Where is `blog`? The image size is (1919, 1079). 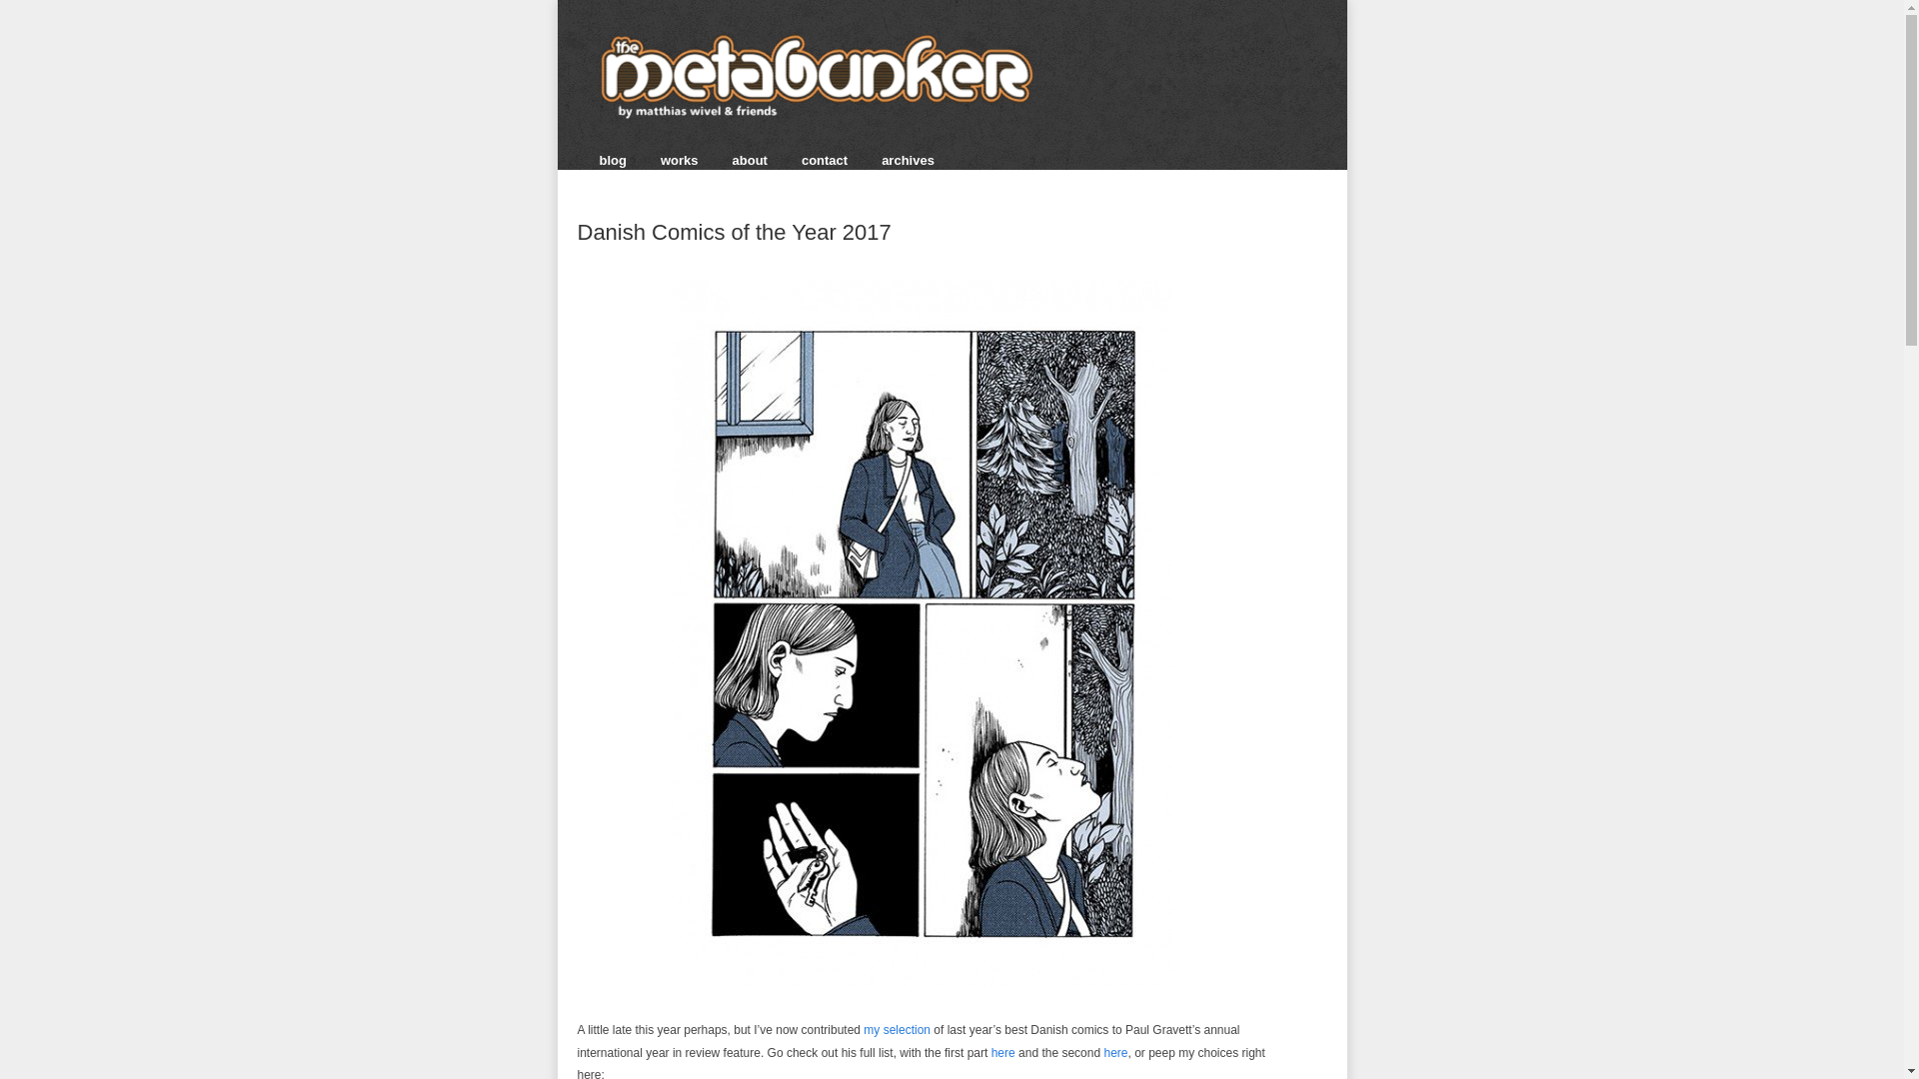 blog is located at coordinates (613, 160).